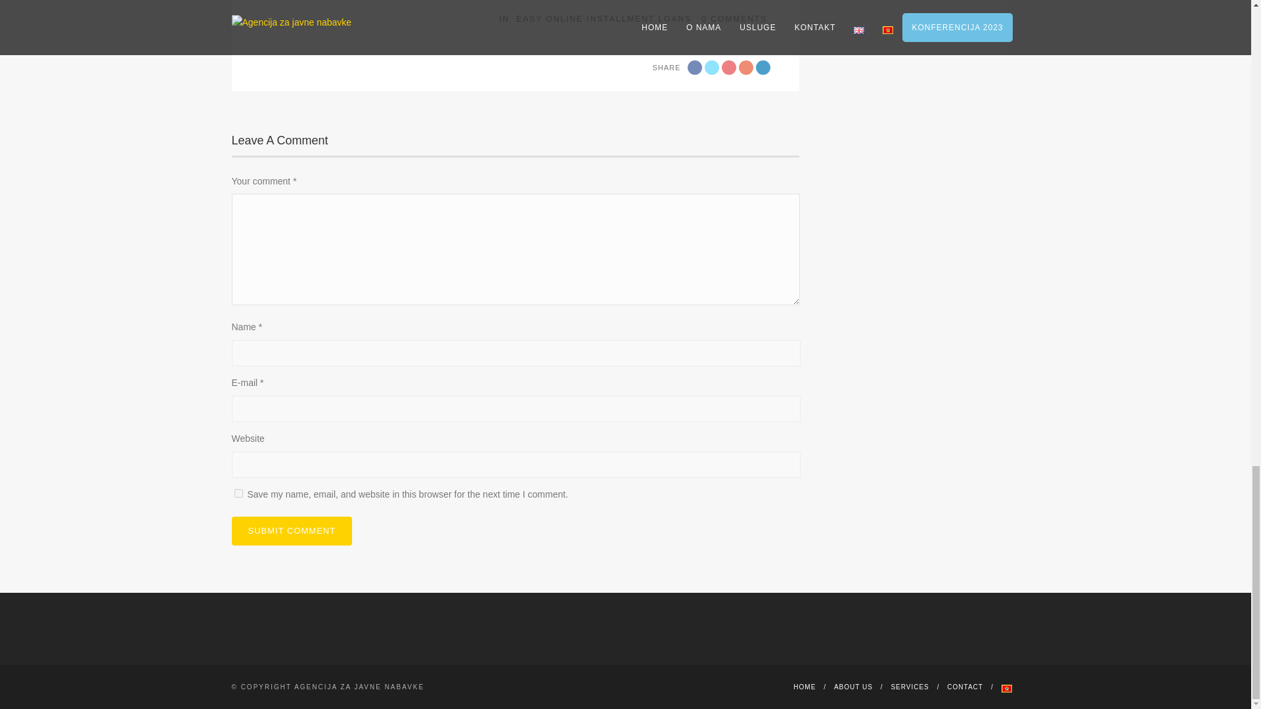 This screenshot has width=1261, height=709. Describe the element at coordinates (746, 67) in the screenshot. I see `Pinterest` at that location.